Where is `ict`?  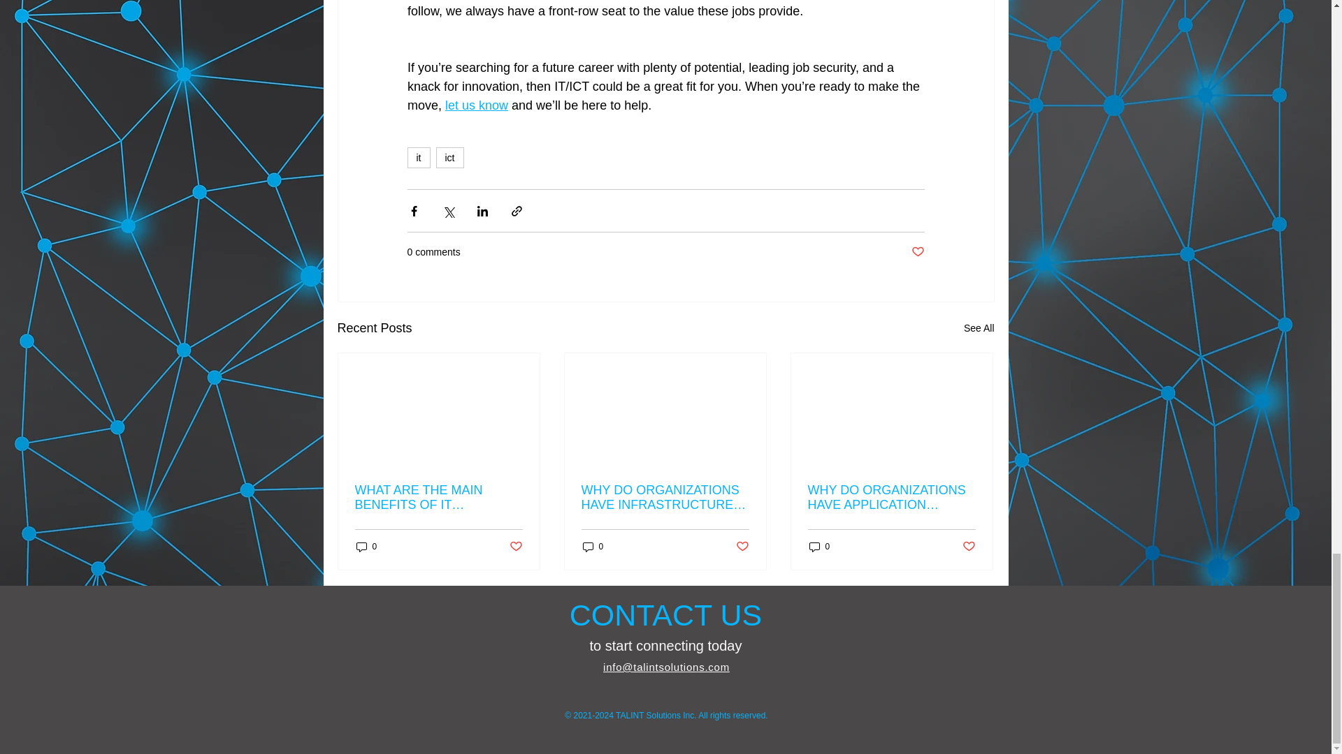
ict is located at coordinates (450, 157).